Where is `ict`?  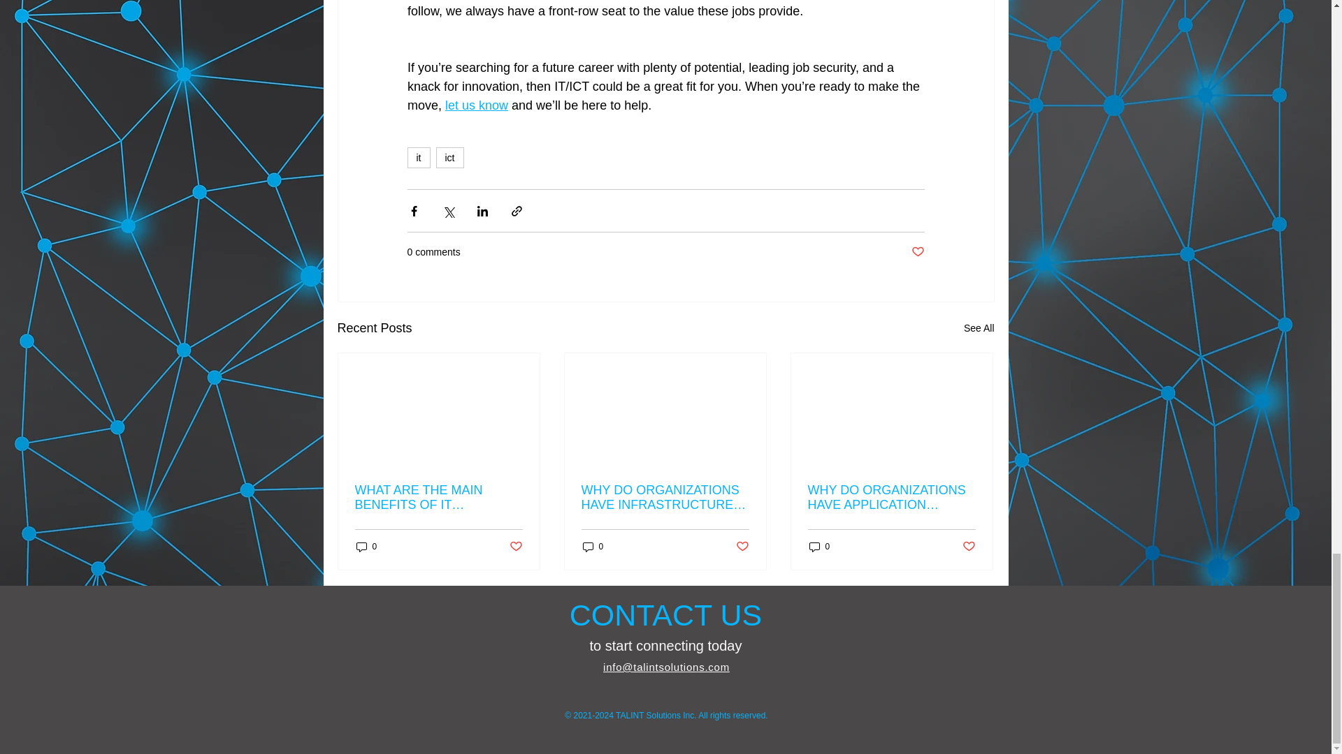
ict is located at coordinates (450, 157).